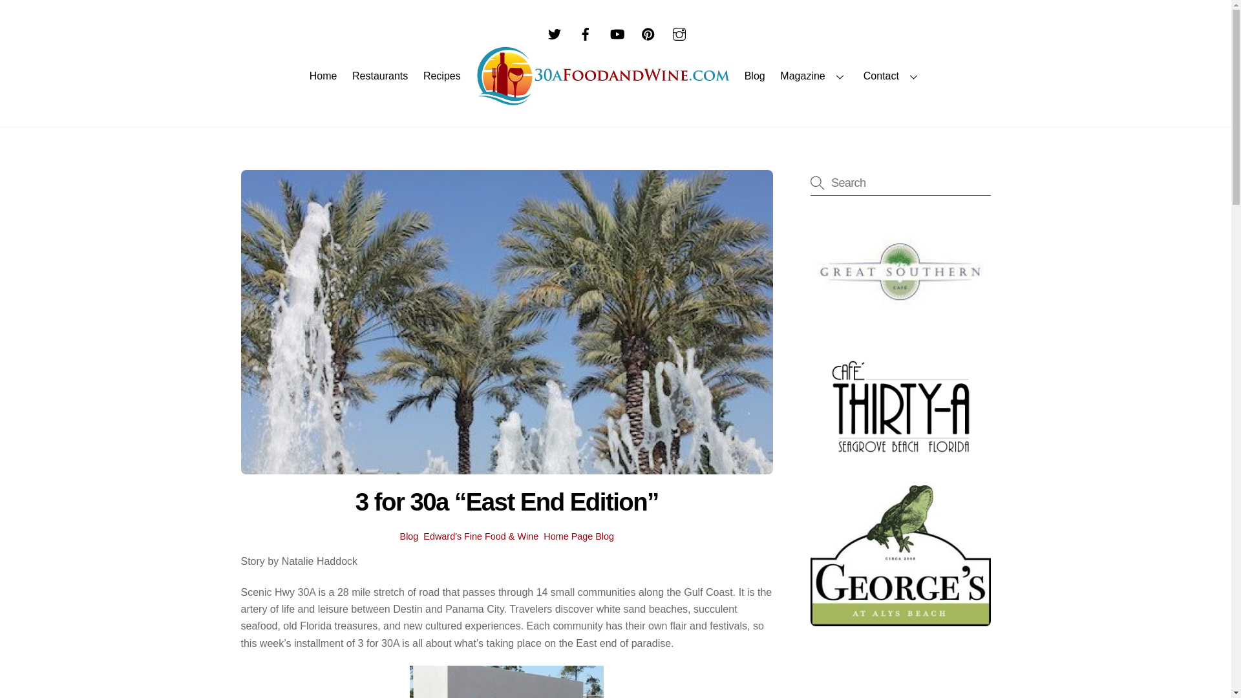 Image resolution: width=1241 pixels, height=698 pixels. I want to click on georgeLOGO, so click(900, 555).